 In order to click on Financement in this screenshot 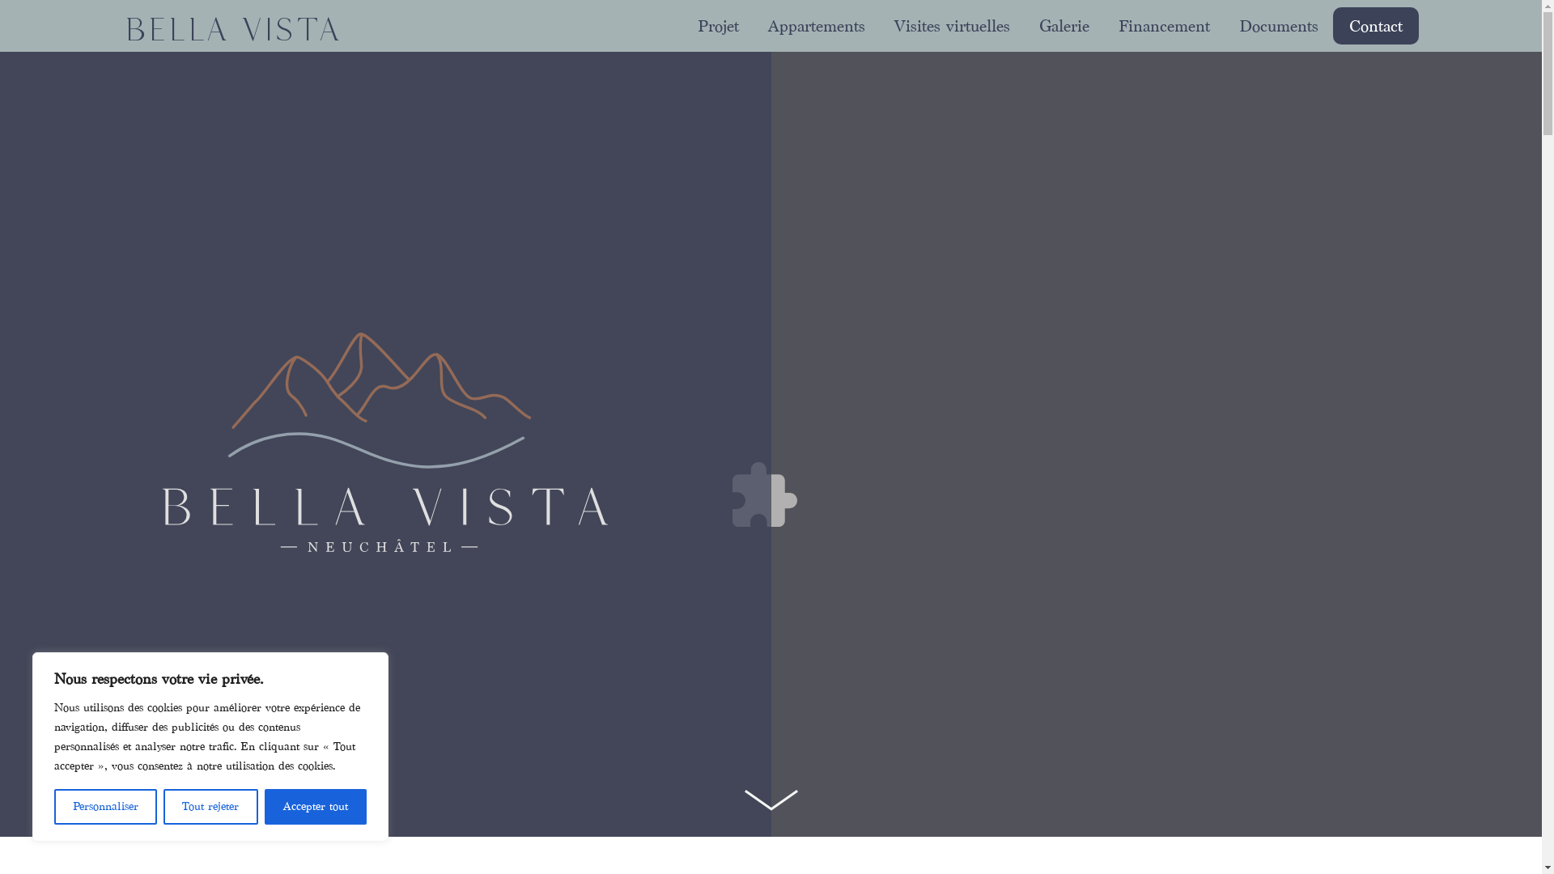, I will do `click(1164, 24)`.